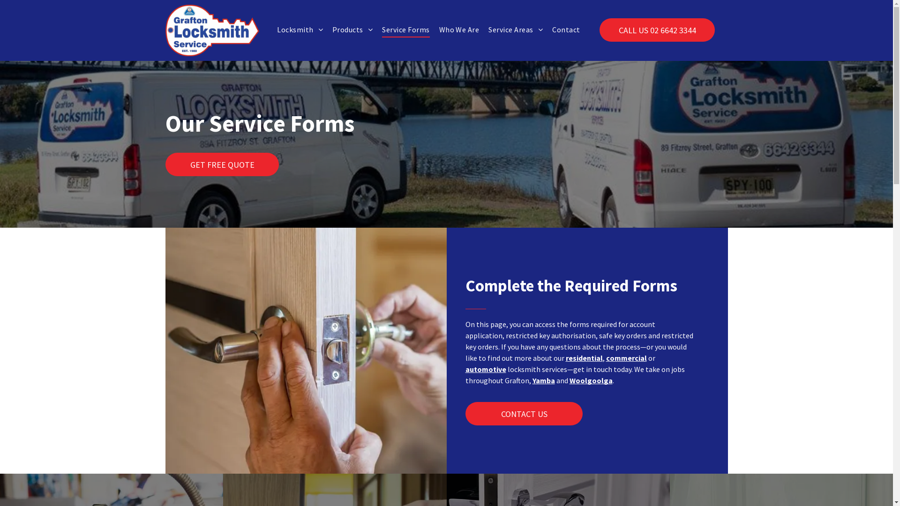 The image size is (900, 506). Describe the element at coordinates (455, 30) in the screenshot. I see `Who We Are` at that location.